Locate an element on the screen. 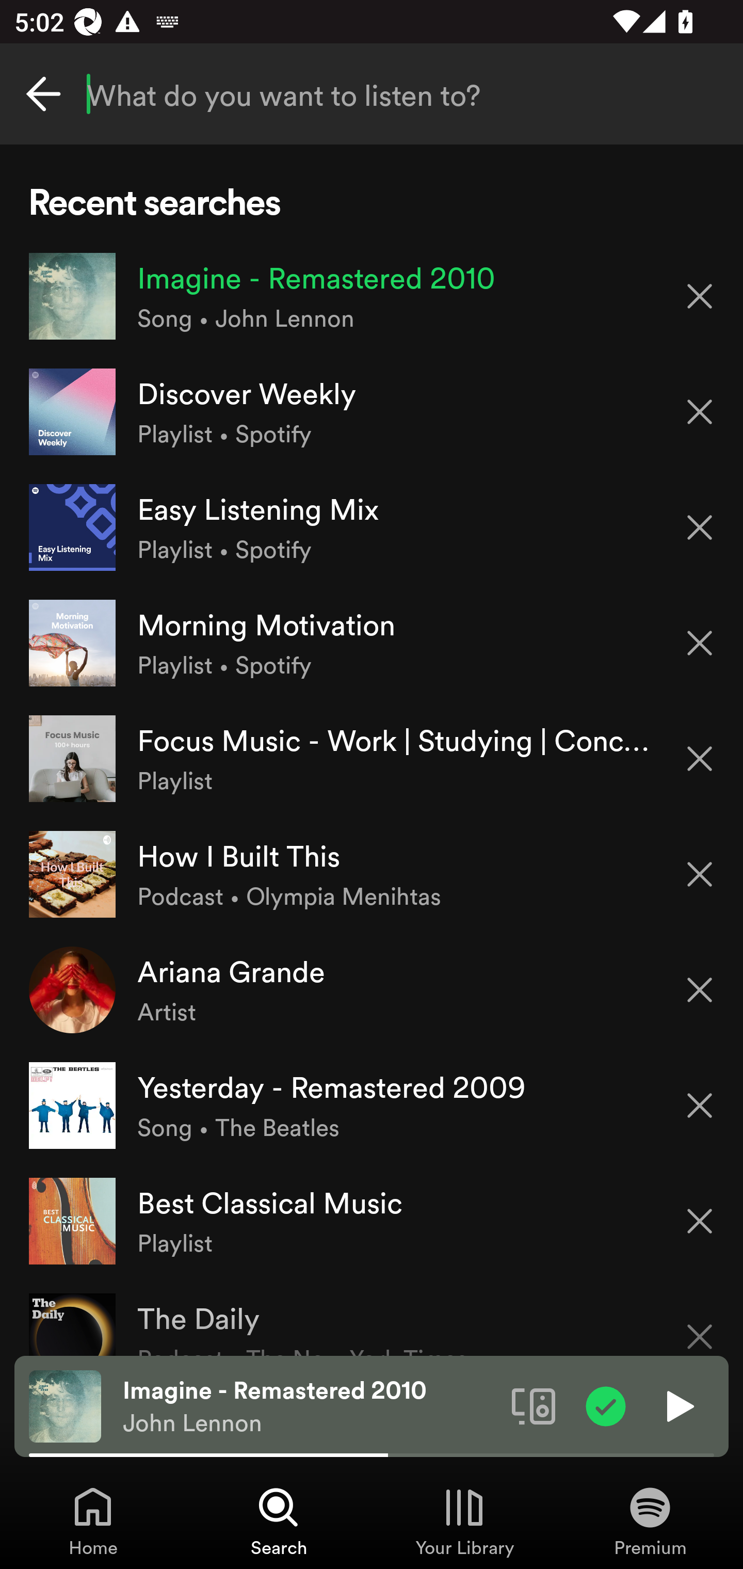 The height and width of the screenshot is (1569, 743). Remove is located at coordinates (700, 527).